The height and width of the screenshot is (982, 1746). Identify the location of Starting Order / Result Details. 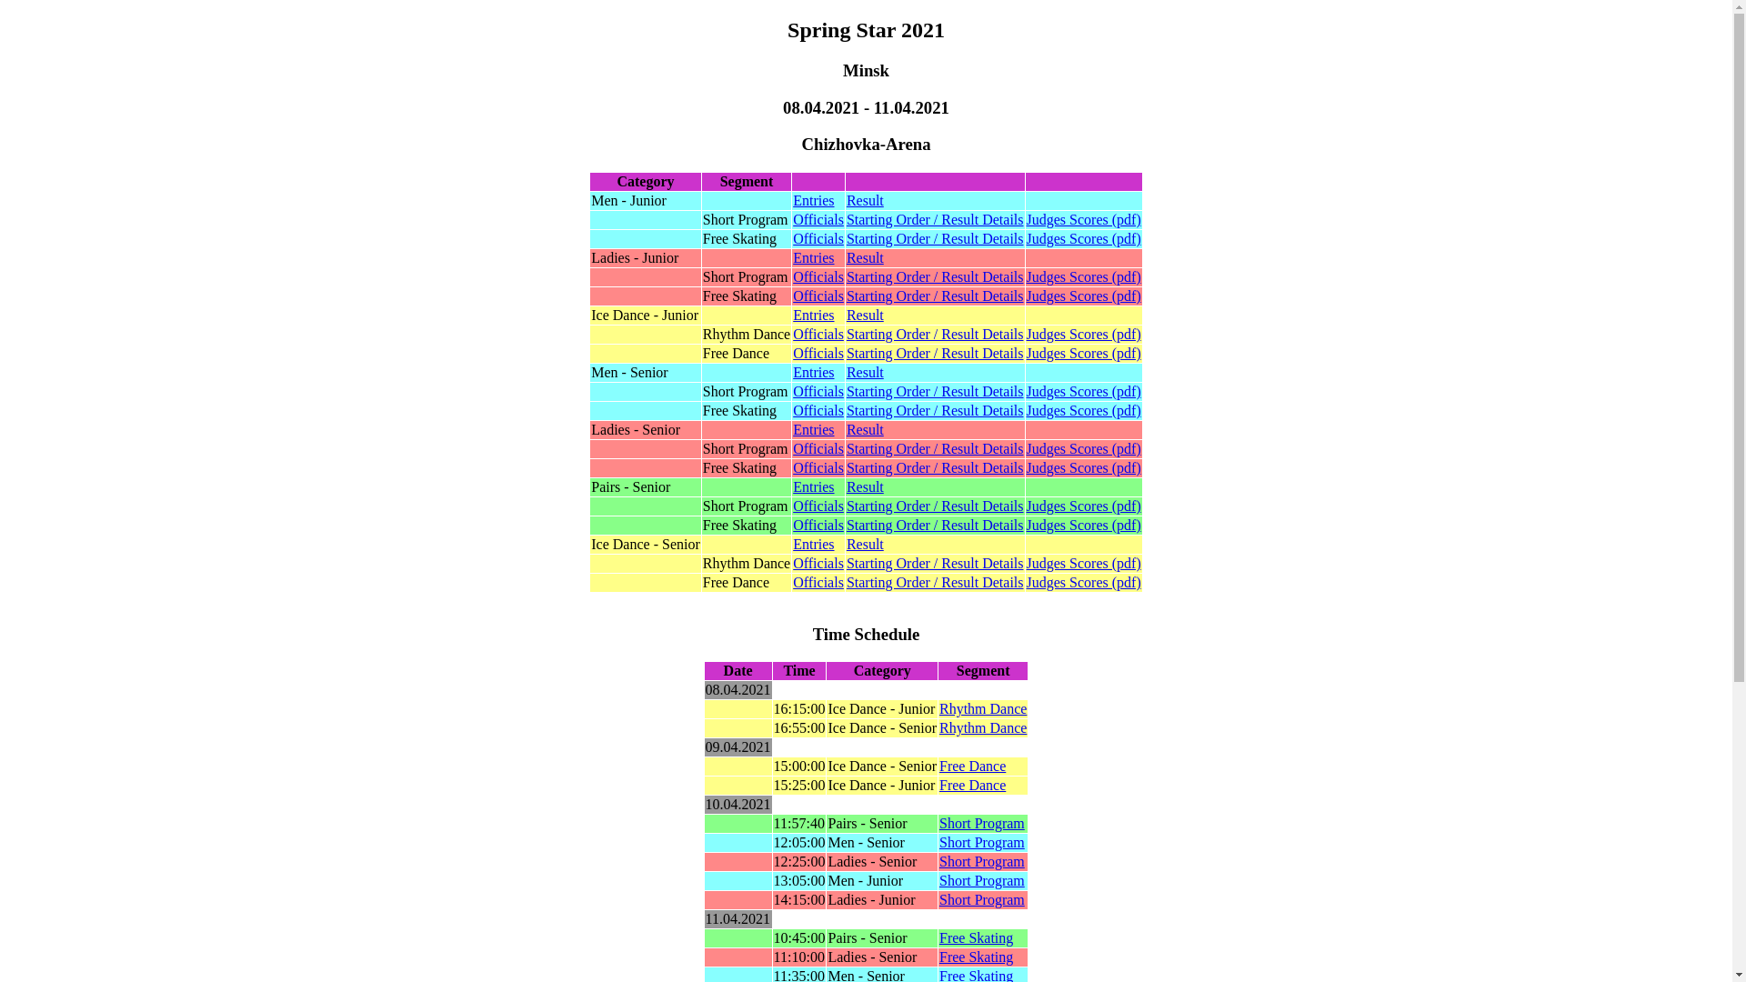
(935, 391).